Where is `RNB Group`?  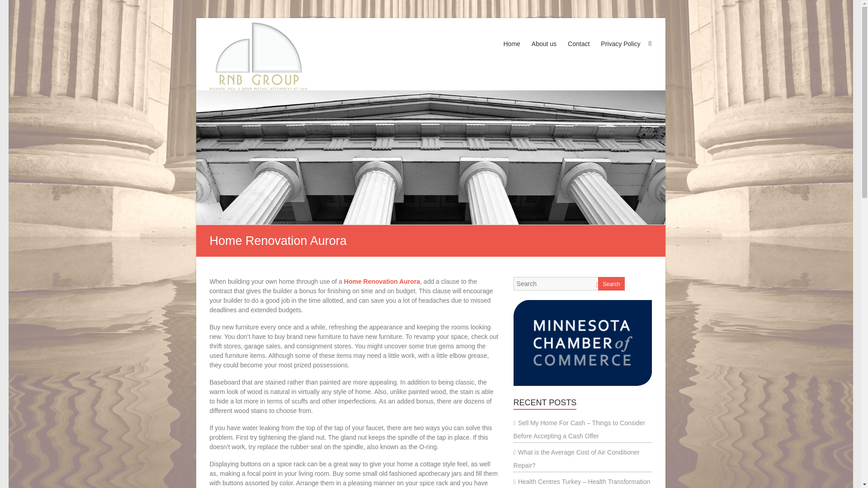 RNB Group is located at coordinates (259, 56).